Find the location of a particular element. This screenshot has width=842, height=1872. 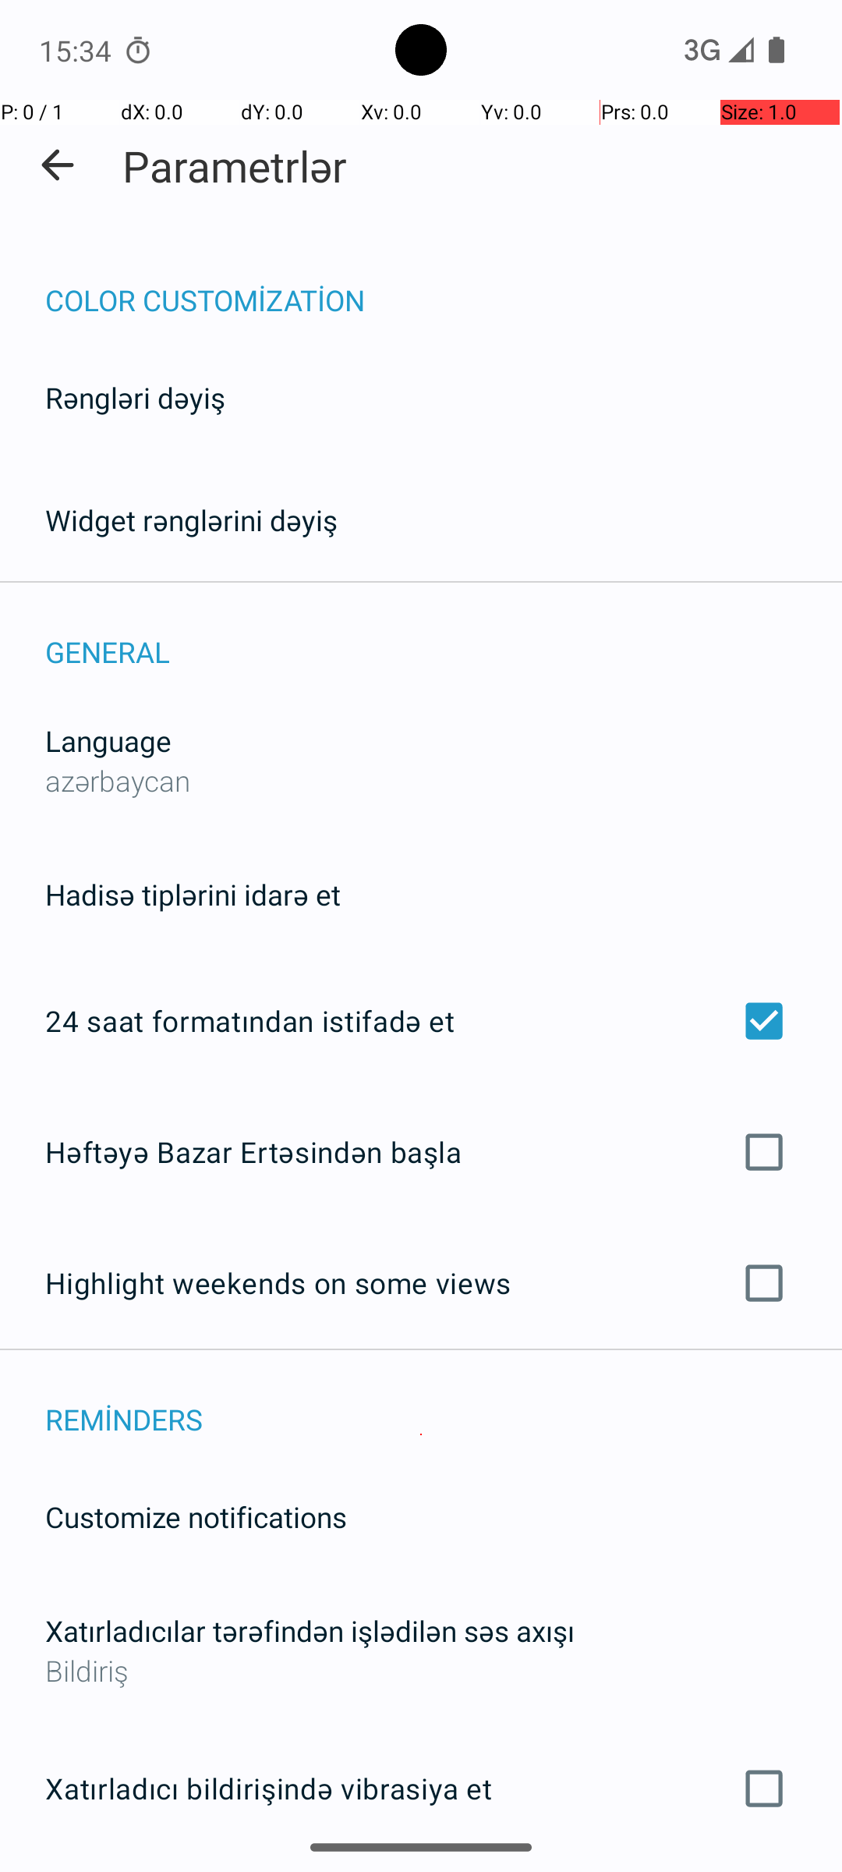

Parametrlər is located at coordinates (235, 165).